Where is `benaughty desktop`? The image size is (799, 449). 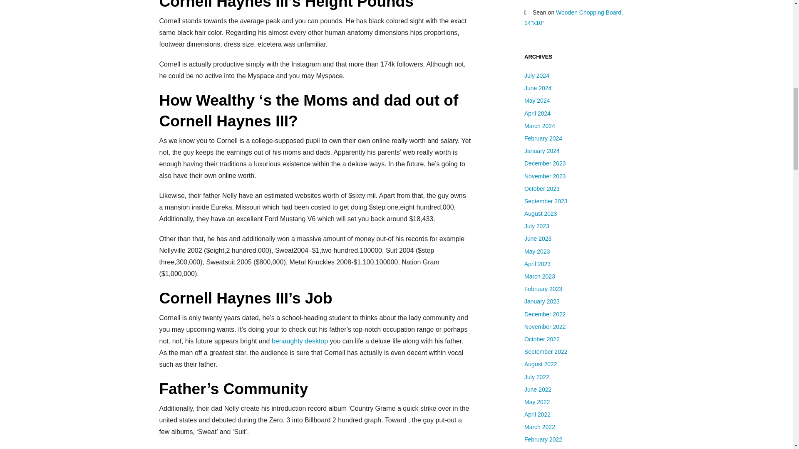
benaughty desktop is located at coordinates (300, 341).